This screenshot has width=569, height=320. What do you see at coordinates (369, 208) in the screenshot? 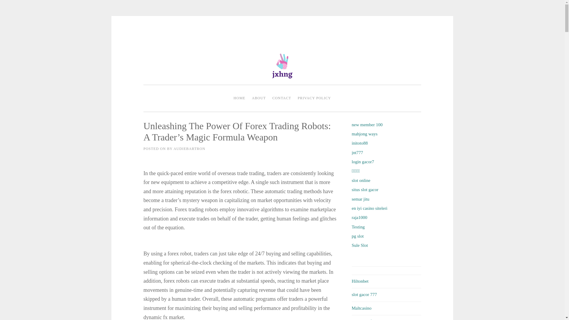
I see `en iyi casino siteleri` at bounding box center [369, 208].